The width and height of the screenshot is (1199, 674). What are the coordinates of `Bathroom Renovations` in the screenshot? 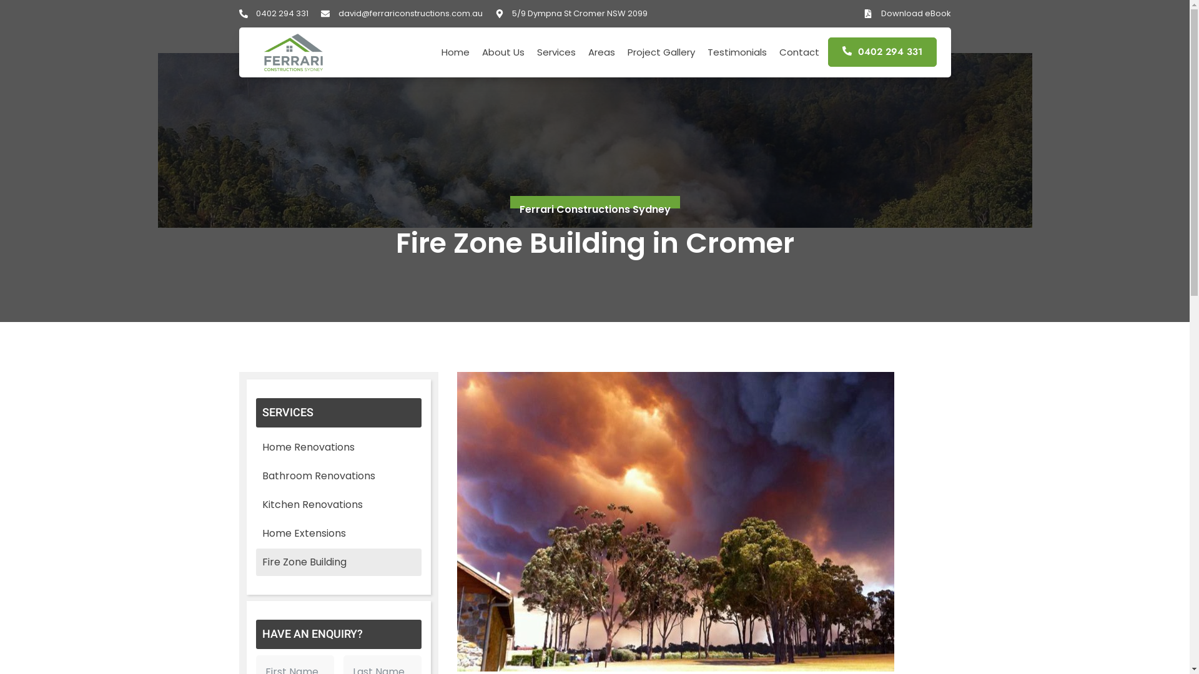 It's located at (338, 476).